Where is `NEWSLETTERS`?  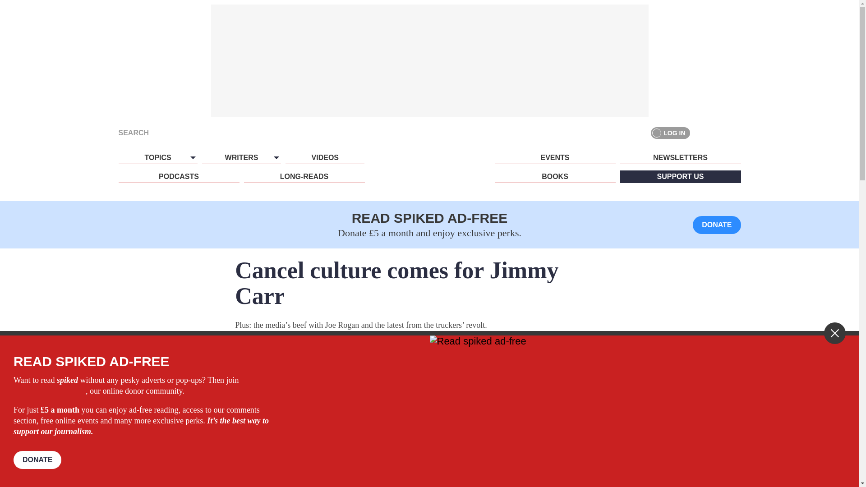
NEWSLETTERS is located at coordinates (680, 157).